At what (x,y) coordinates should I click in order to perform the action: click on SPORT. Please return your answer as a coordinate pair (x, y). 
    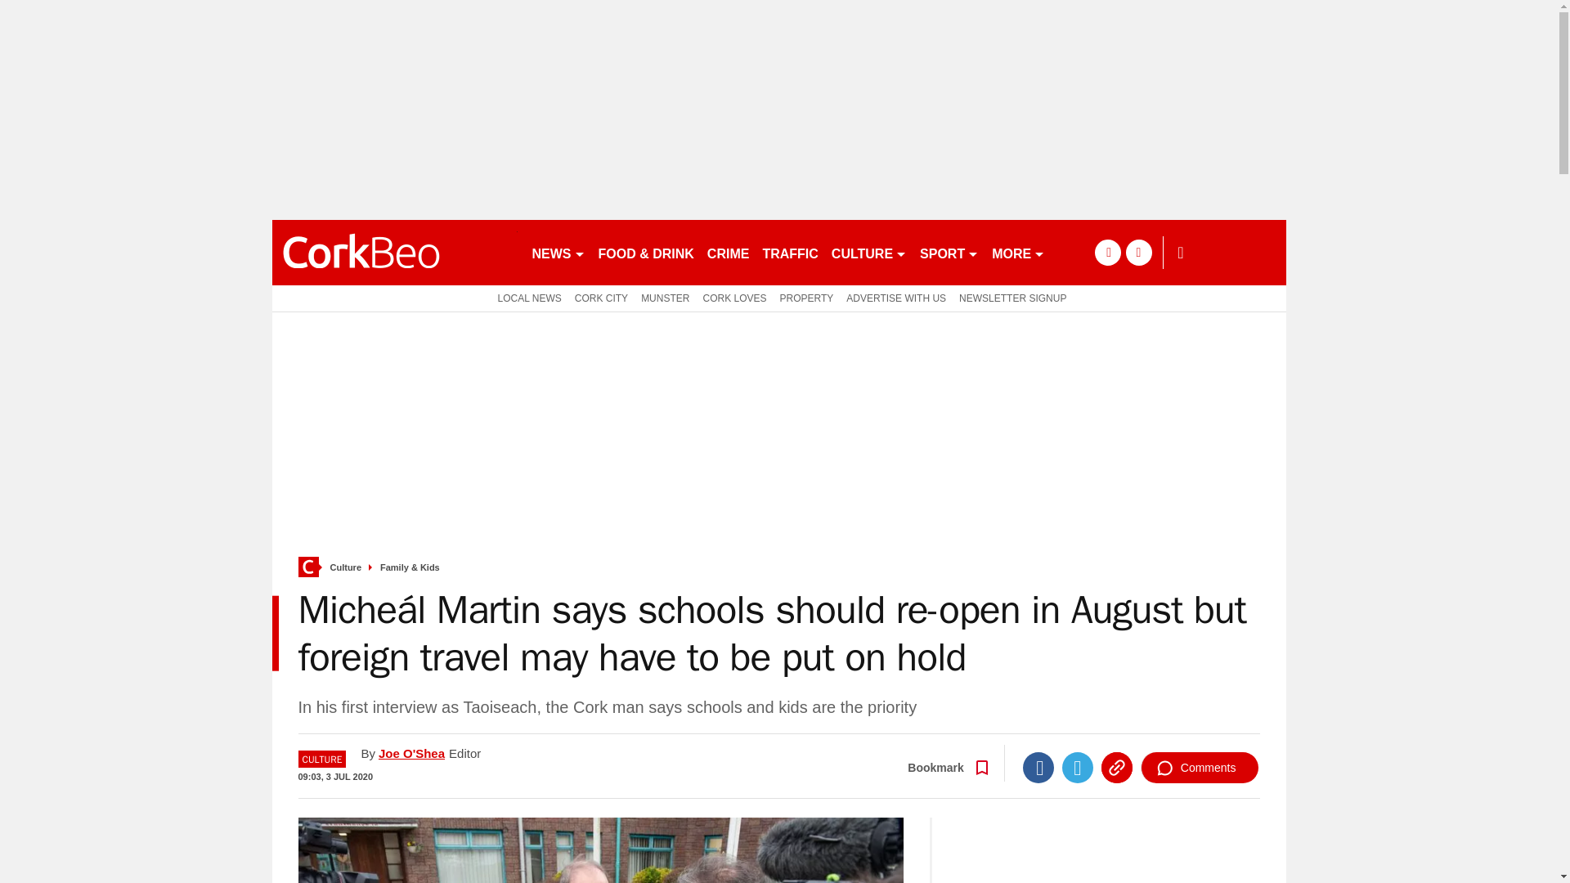
    Looking at the image, I should click on (949, 252).